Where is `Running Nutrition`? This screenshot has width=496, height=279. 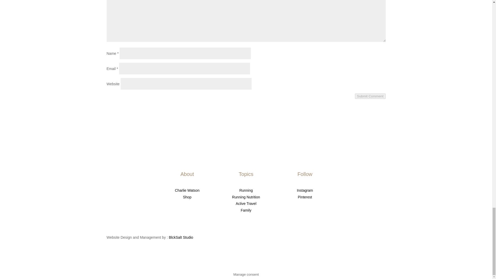 Running Nutrition is located at coordinates (246, 197).